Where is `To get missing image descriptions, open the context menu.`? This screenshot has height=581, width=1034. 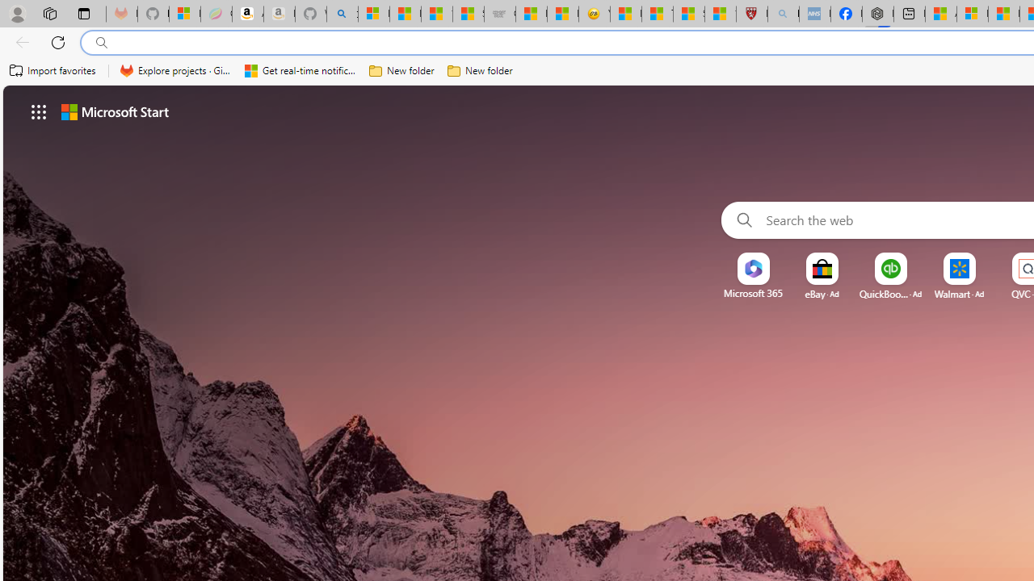
To get missing image descriptions, open the context menu. is located at coordinates (753, 270).